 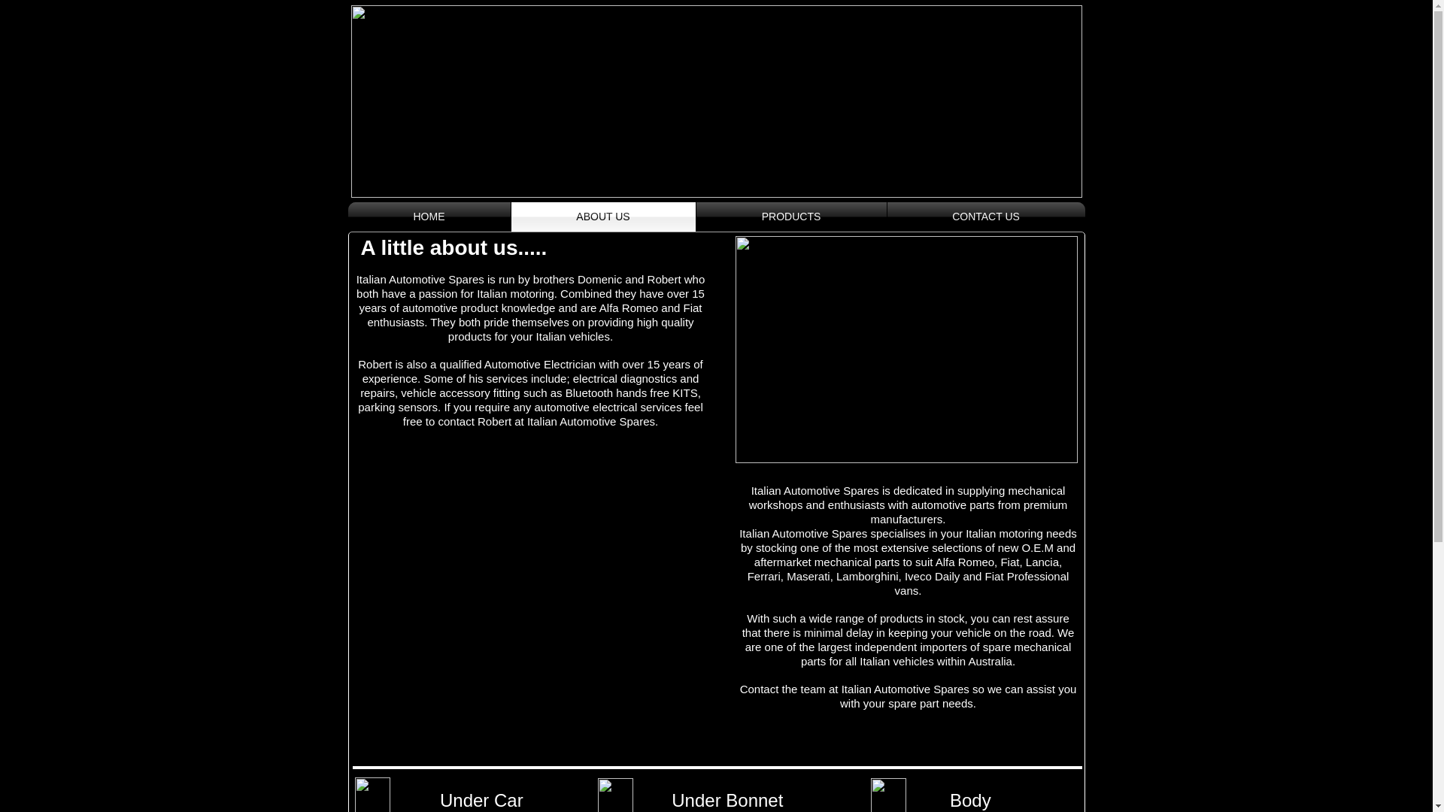 What do you see at coordinates (603, 217) in the screenshot?
I see `ABOUT US` at bounding box center [603, 217].